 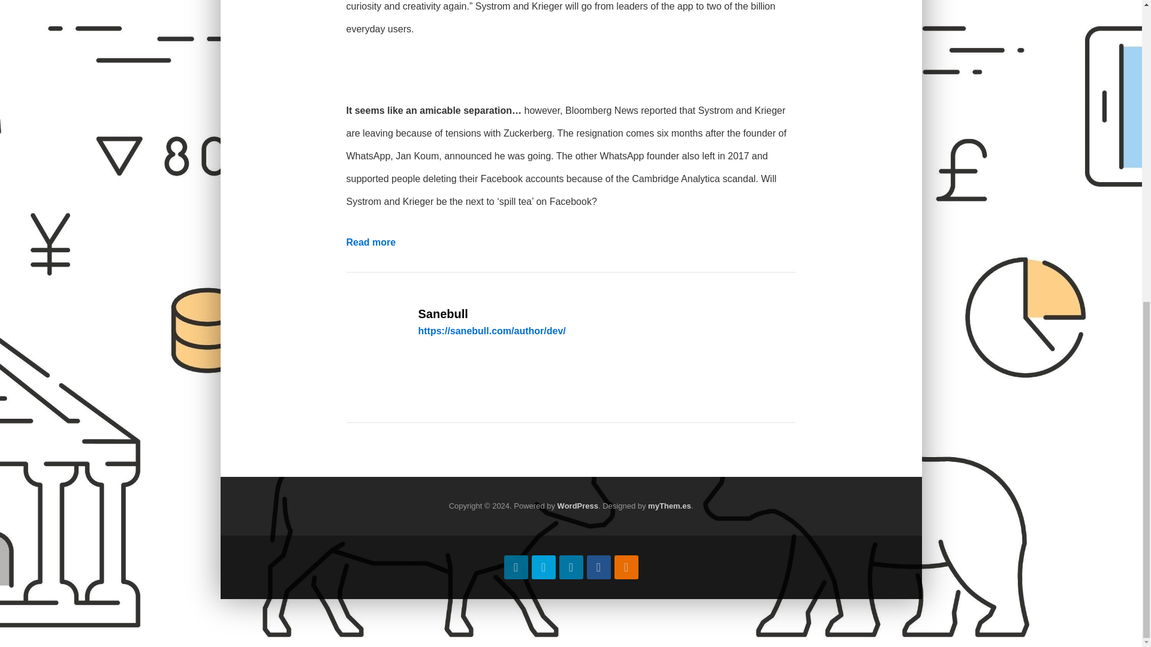 I want to click on Read more, so click(x=370, y=243).